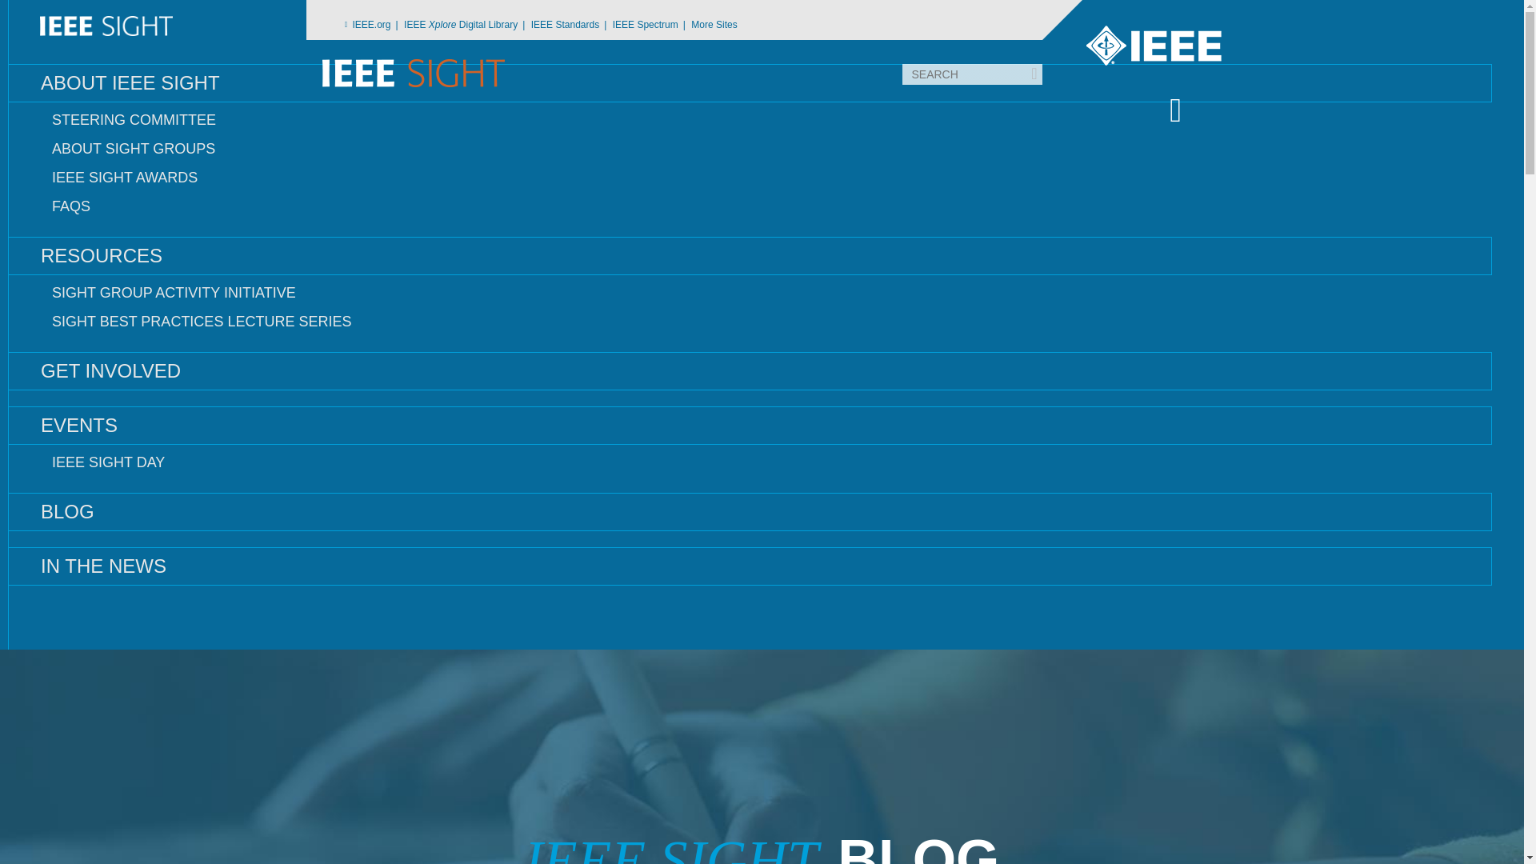 The image size is (1536, 864). I want to click on IEEE SIGHT DAY, so click(749, 462).